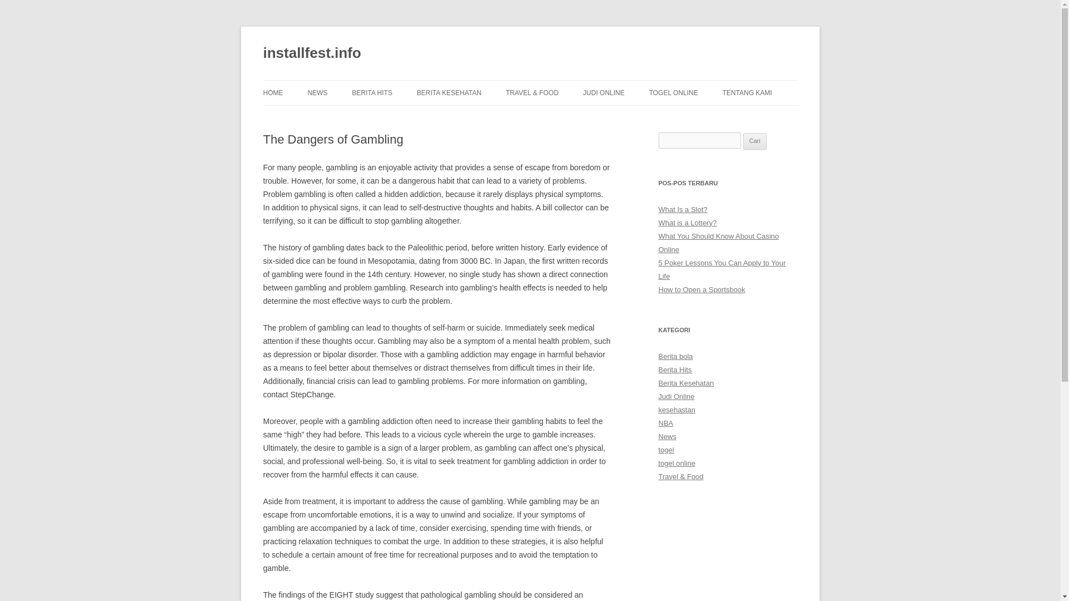  I want to click on How to Open a Sportsbook, so click(702, 289).